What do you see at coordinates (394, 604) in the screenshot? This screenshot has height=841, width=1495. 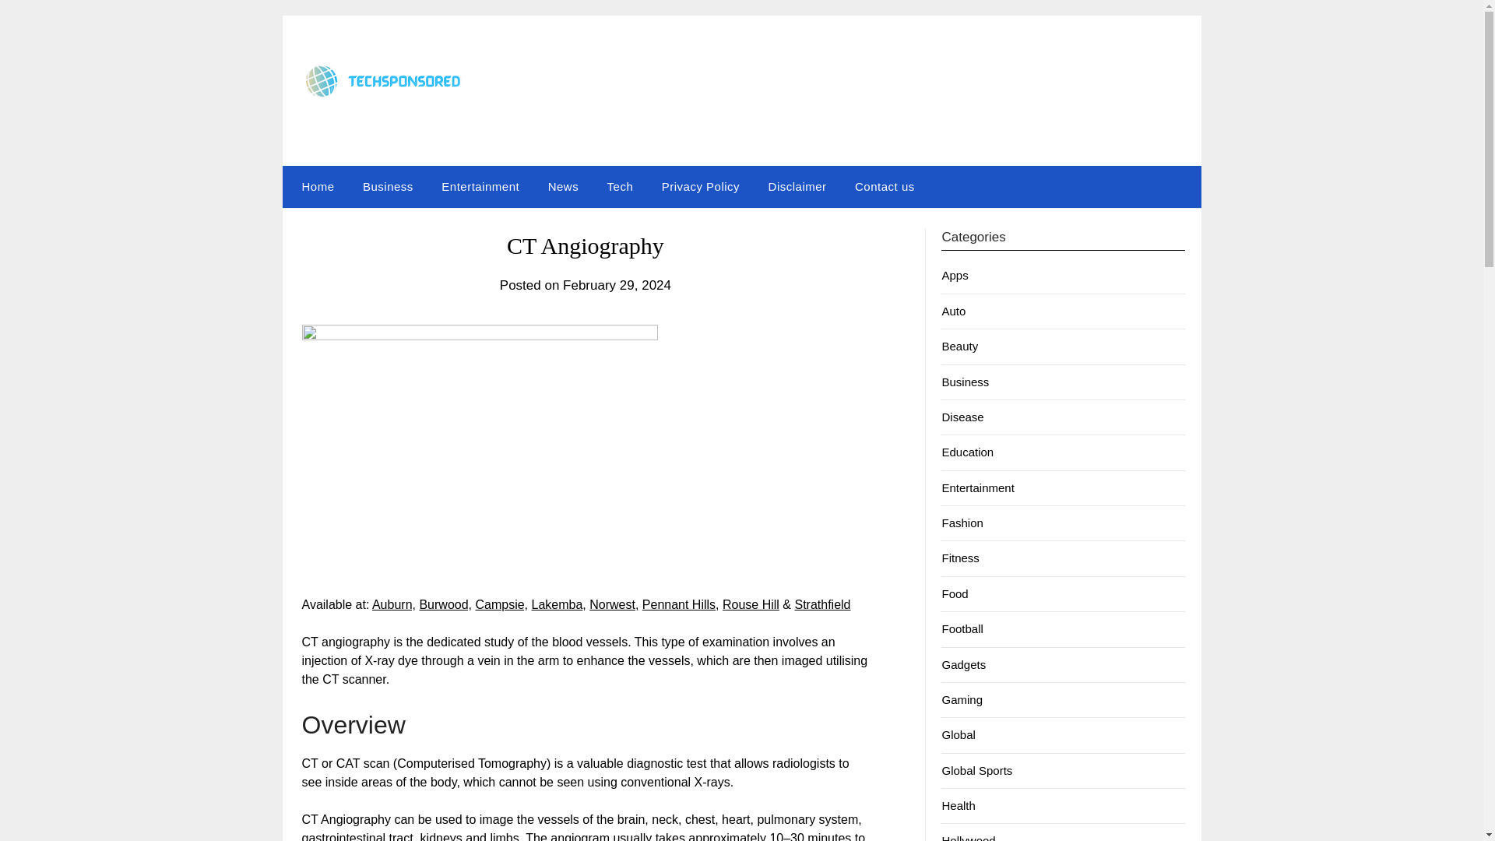 I see `Auburn,` at bounding box center [394, 604].